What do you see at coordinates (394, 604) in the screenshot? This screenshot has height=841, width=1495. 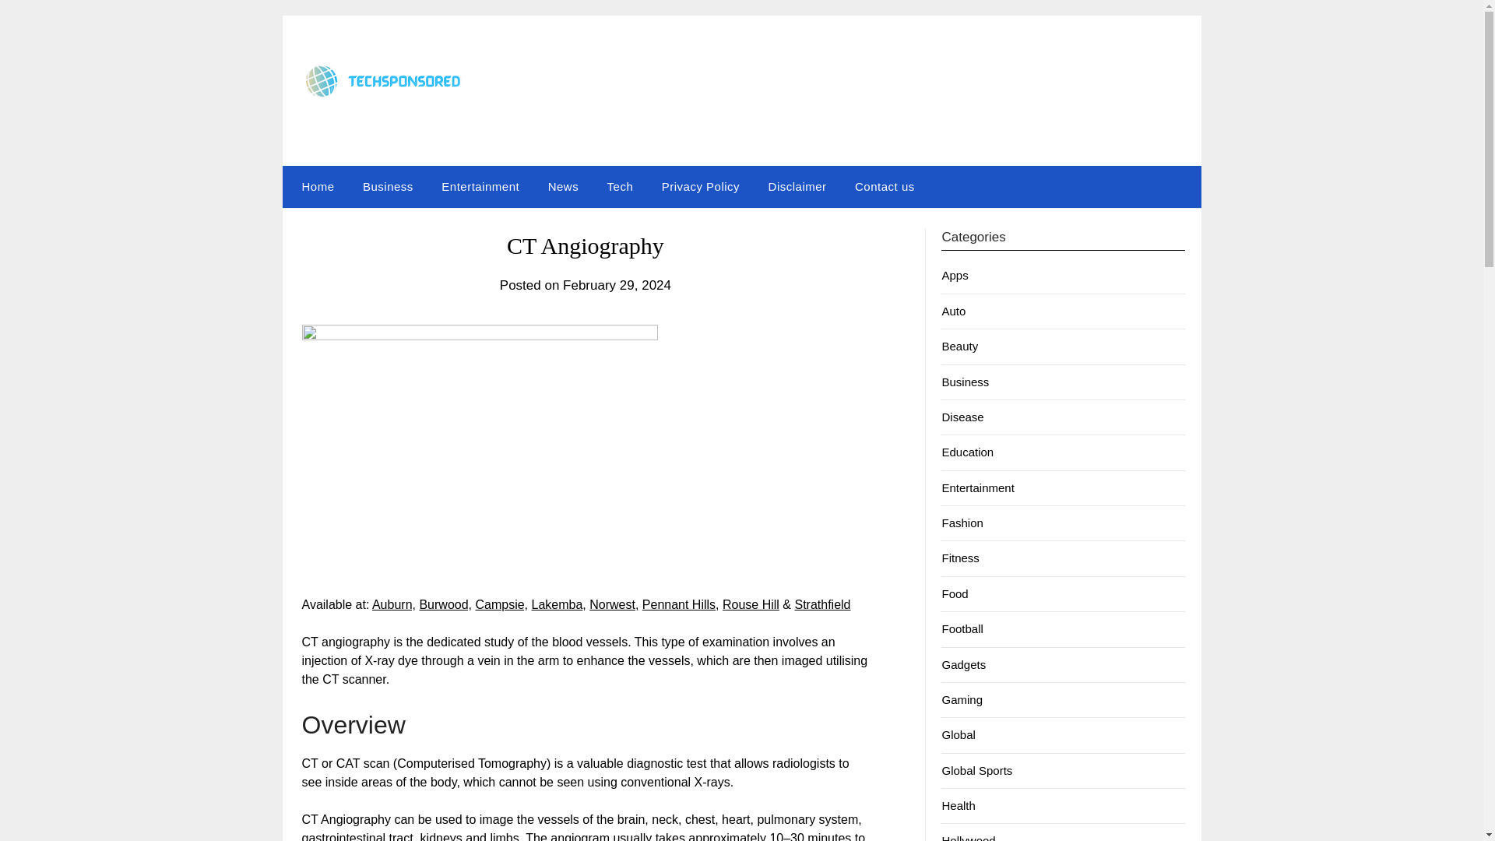 I see `Auburn,` at bounding box center [394, 604].